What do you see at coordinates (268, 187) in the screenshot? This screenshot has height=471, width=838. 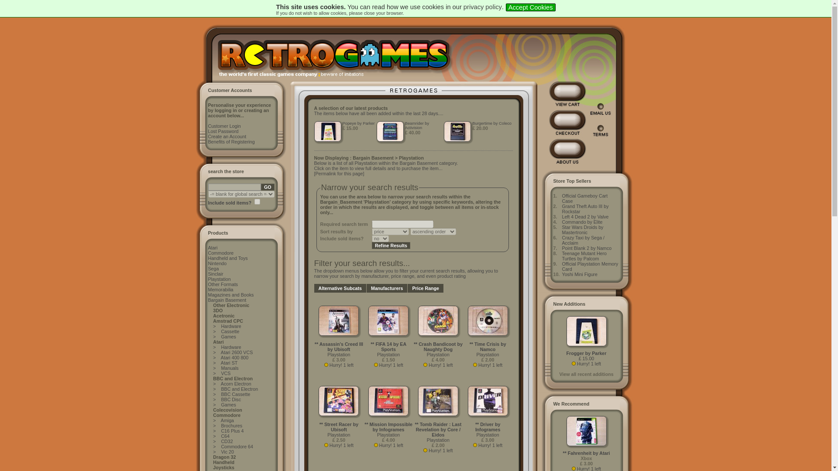 I see `GO` at bounding box center [268, 187].